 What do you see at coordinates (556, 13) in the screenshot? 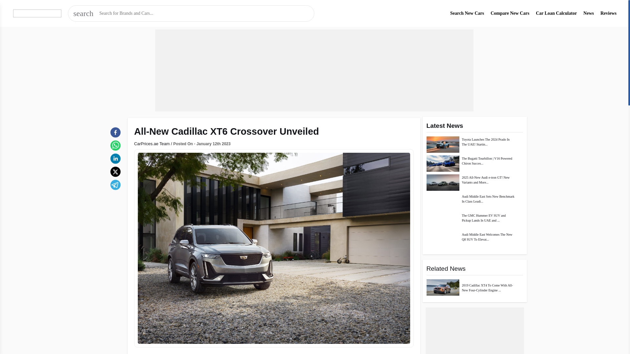
I see `Car Loan Calculator` at bounding box center [556, 13].